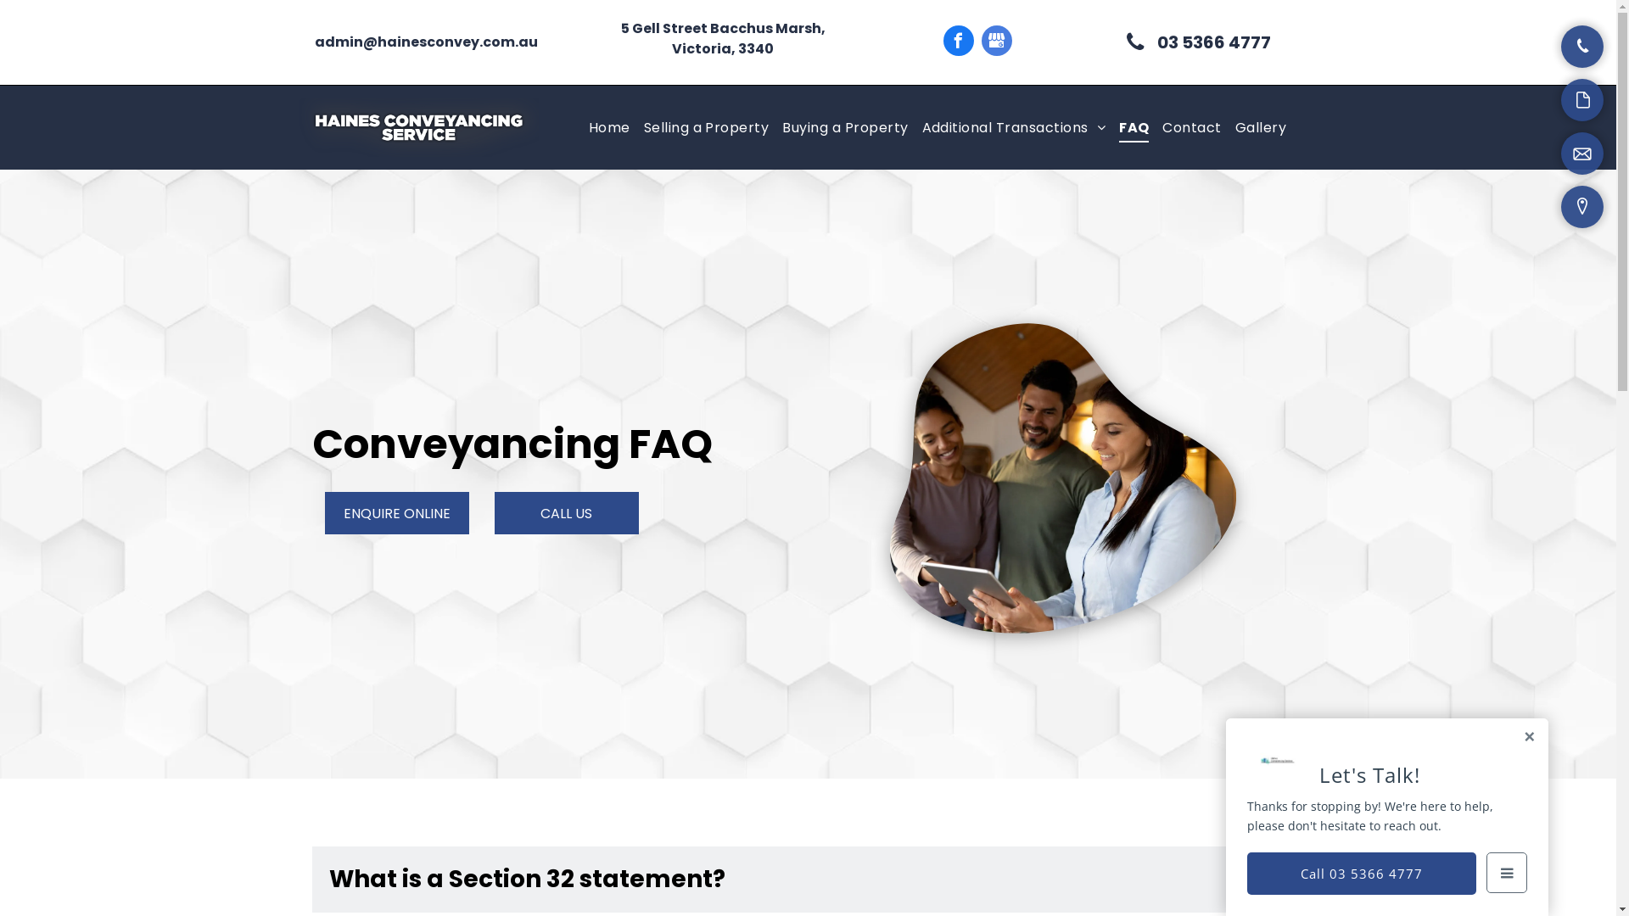  What do you see at coordinates (1197, 42) in the screenshot?
I see `03 5366 4777` at bounding box center [1197, 42].